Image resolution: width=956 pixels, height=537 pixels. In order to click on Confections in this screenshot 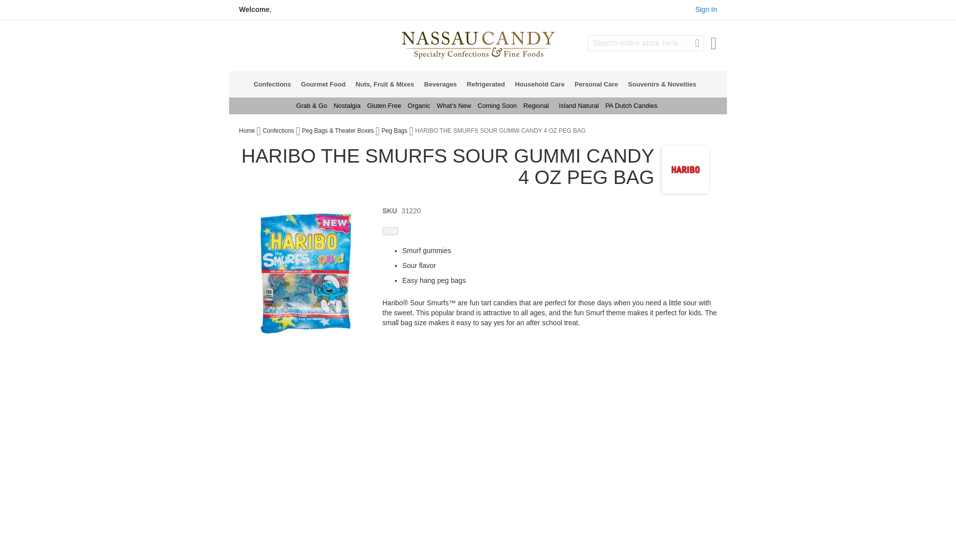, I will do `click(275, 84)`.